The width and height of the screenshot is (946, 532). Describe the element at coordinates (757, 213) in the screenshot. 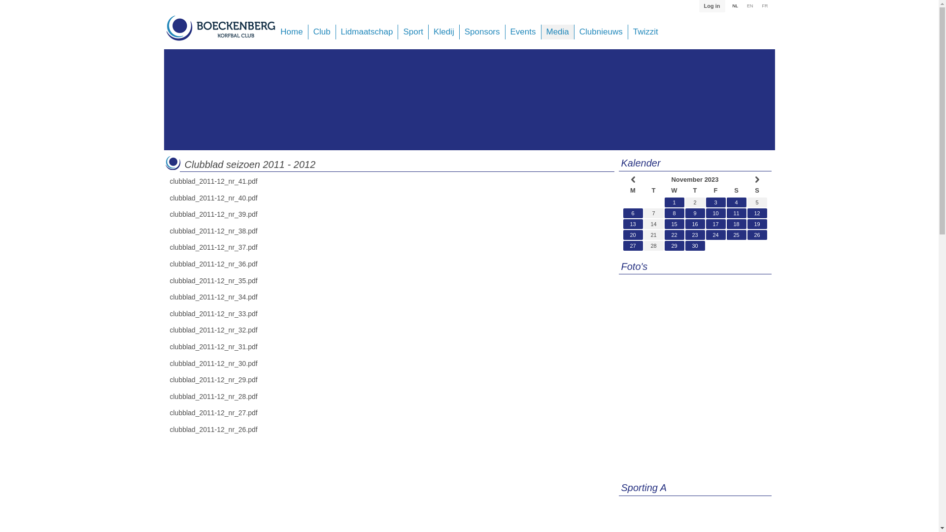

I see `12` at that location.